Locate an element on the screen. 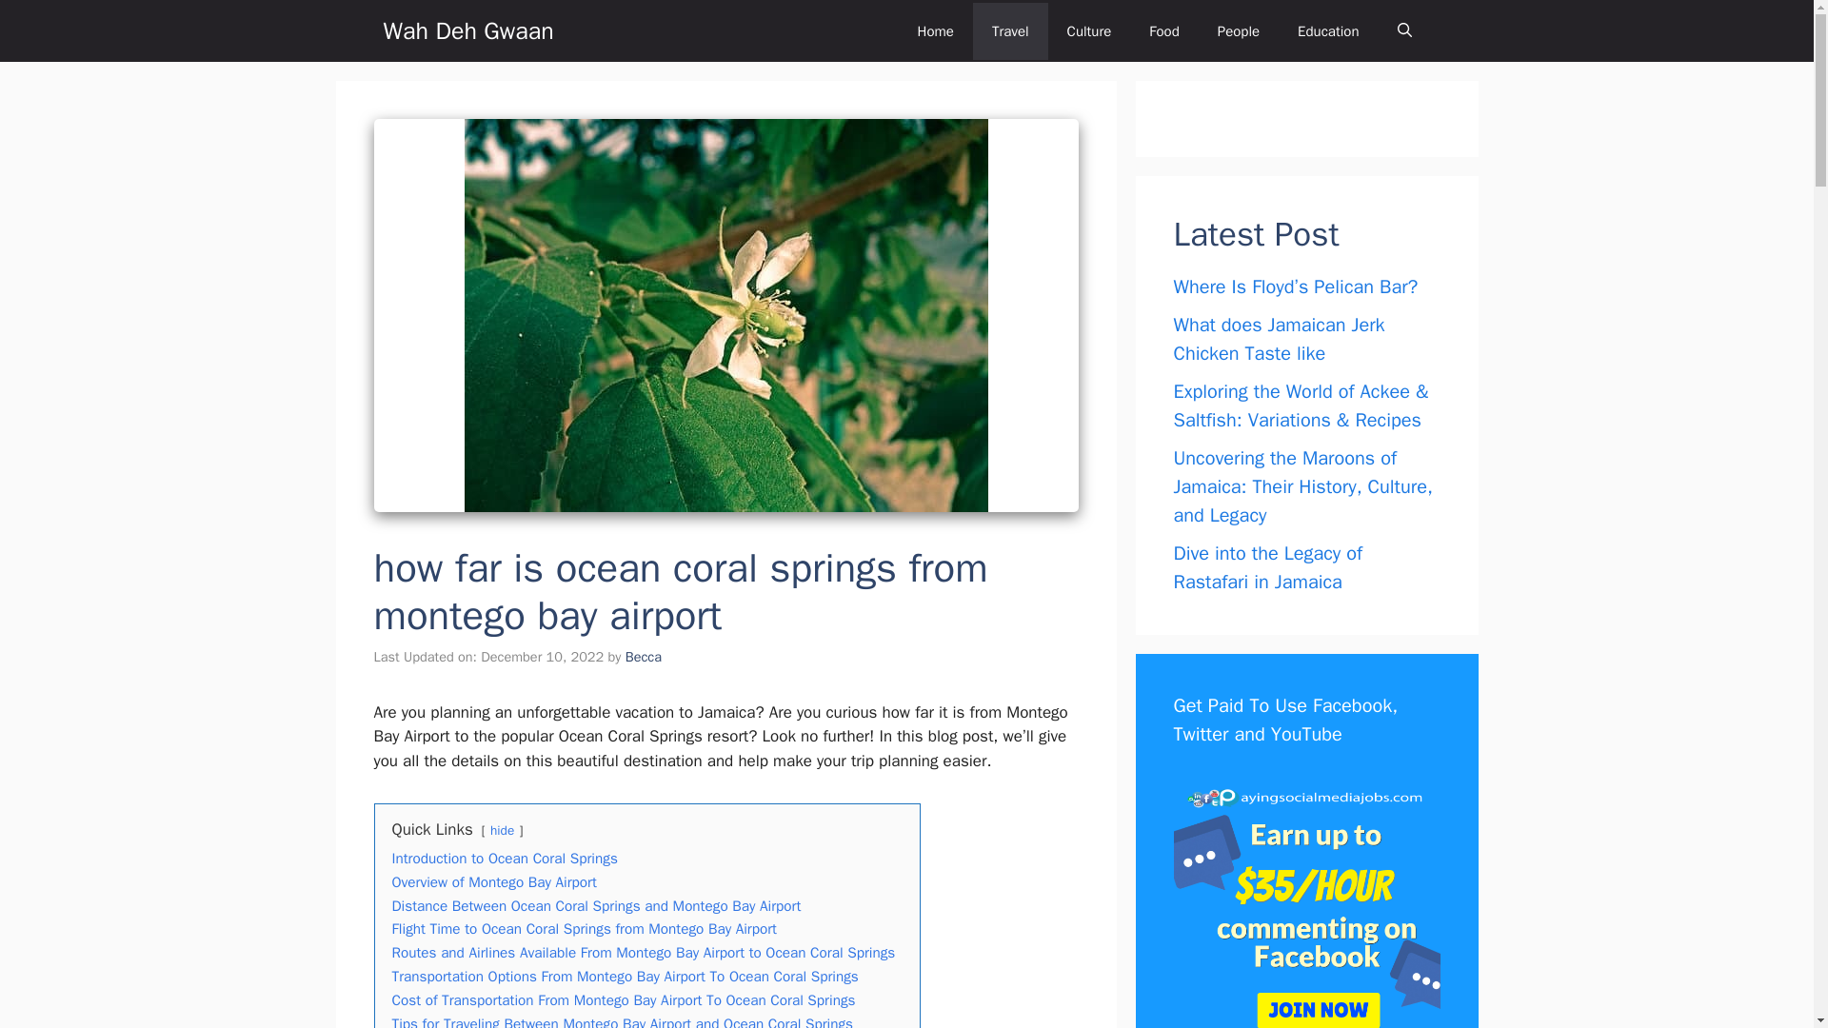 This screenshot has width=1828, height=1028. What does Jamaican Jerk Chicken Taste like is located at coordinates (1278, 339).